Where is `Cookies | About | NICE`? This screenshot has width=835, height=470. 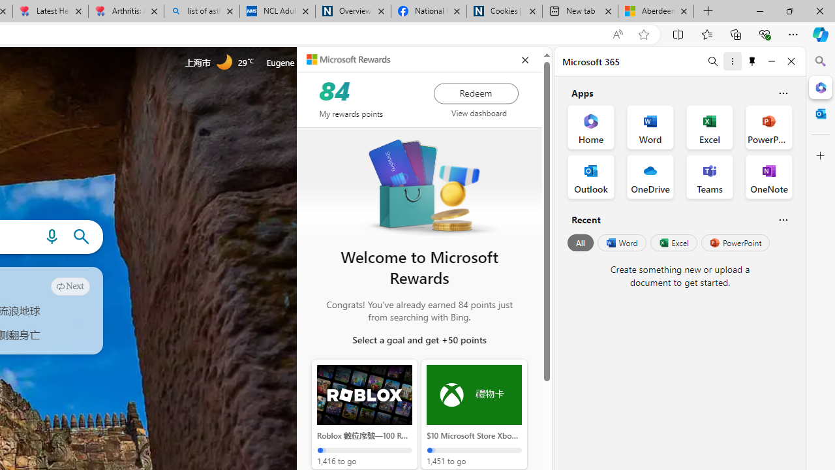 Cookies | About | NICE is located at coordinates (504, 12).